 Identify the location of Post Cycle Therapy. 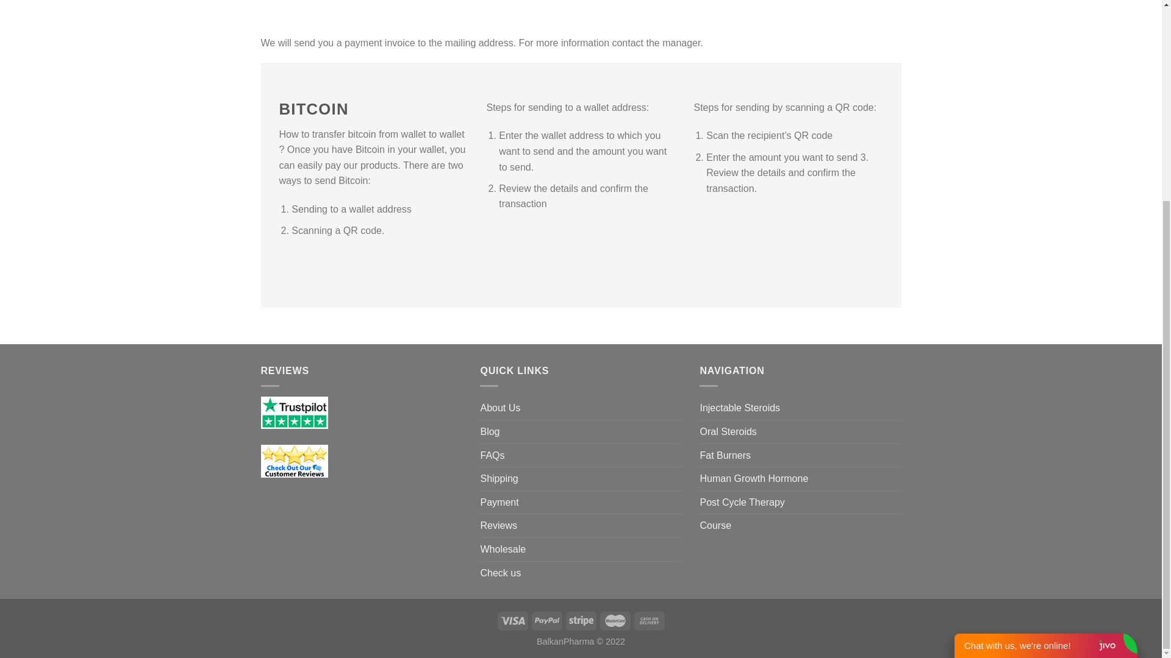
(742, 502).